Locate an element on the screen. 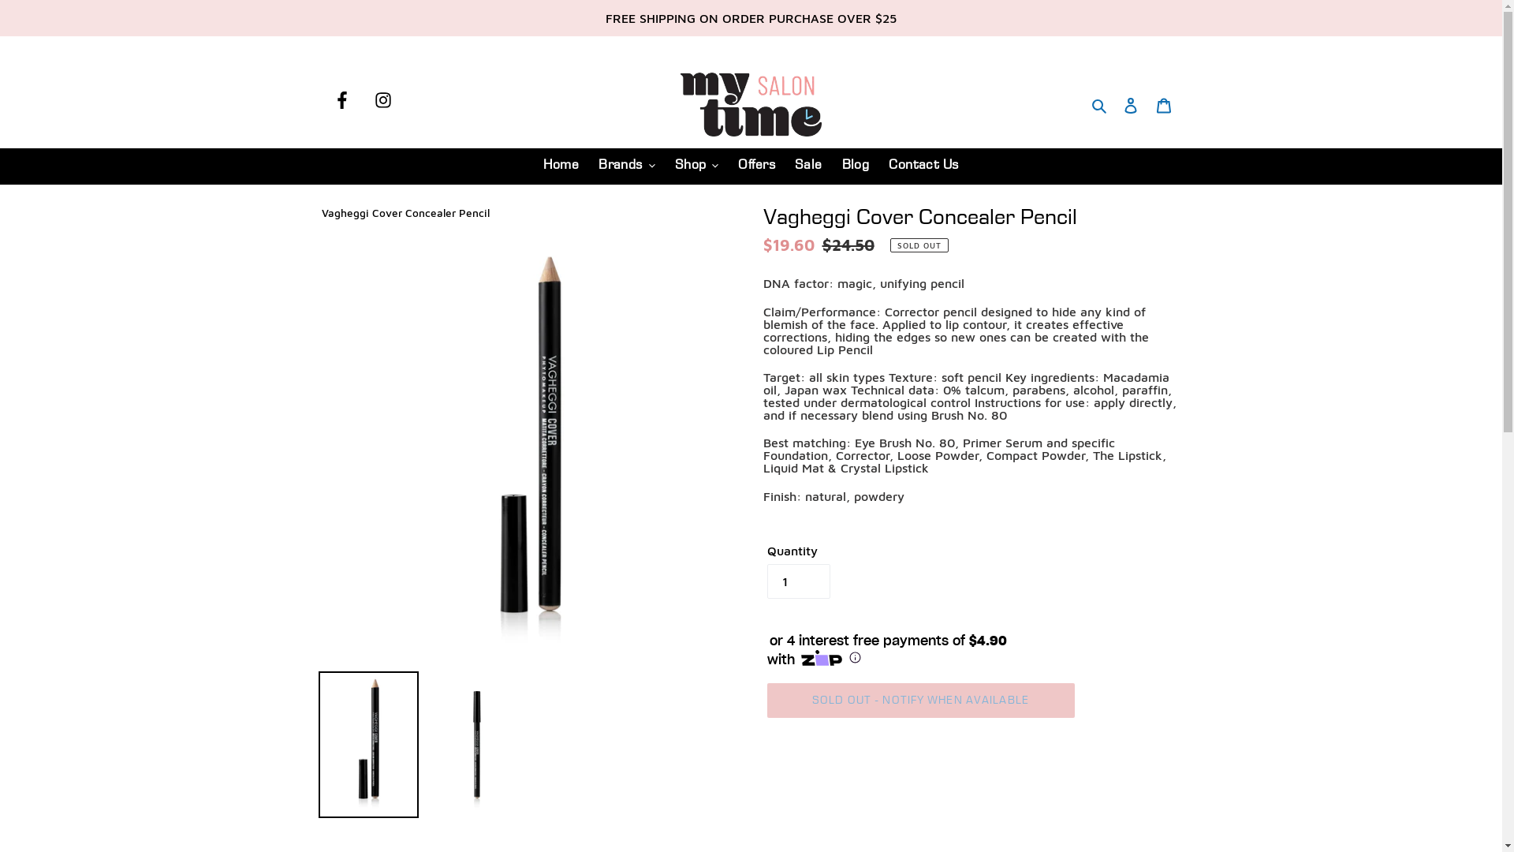 This screenshot has height=852, width=1514. Account is located at coordinates (1131, 104).